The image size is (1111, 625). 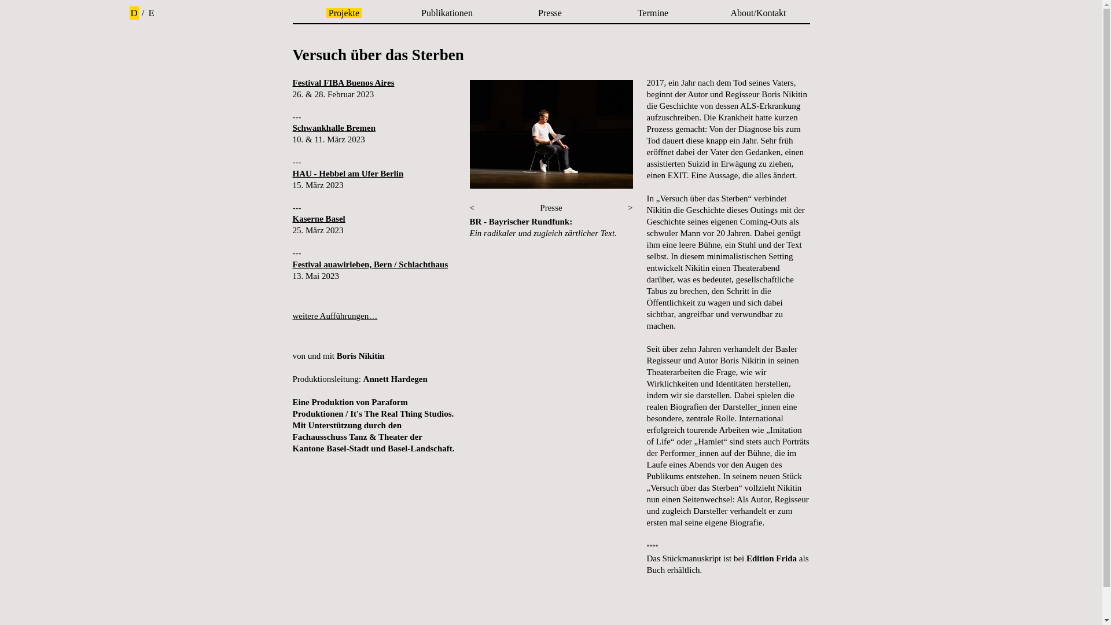 I want to click on E, so click(x=152, y=13).